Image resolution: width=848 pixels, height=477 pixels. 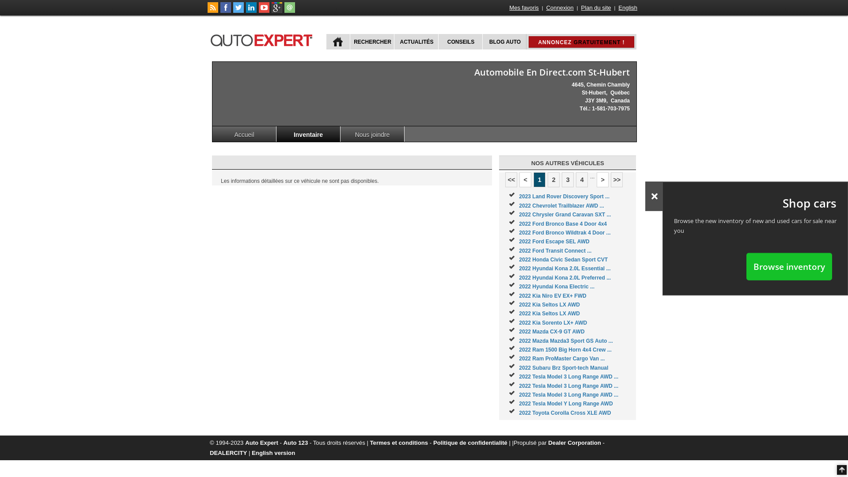 What do you see at coordinates (553, 296) in the screenshot?
I see `2022 Kia Niro EV EX+ FWD` at bounding box center [553, 296].